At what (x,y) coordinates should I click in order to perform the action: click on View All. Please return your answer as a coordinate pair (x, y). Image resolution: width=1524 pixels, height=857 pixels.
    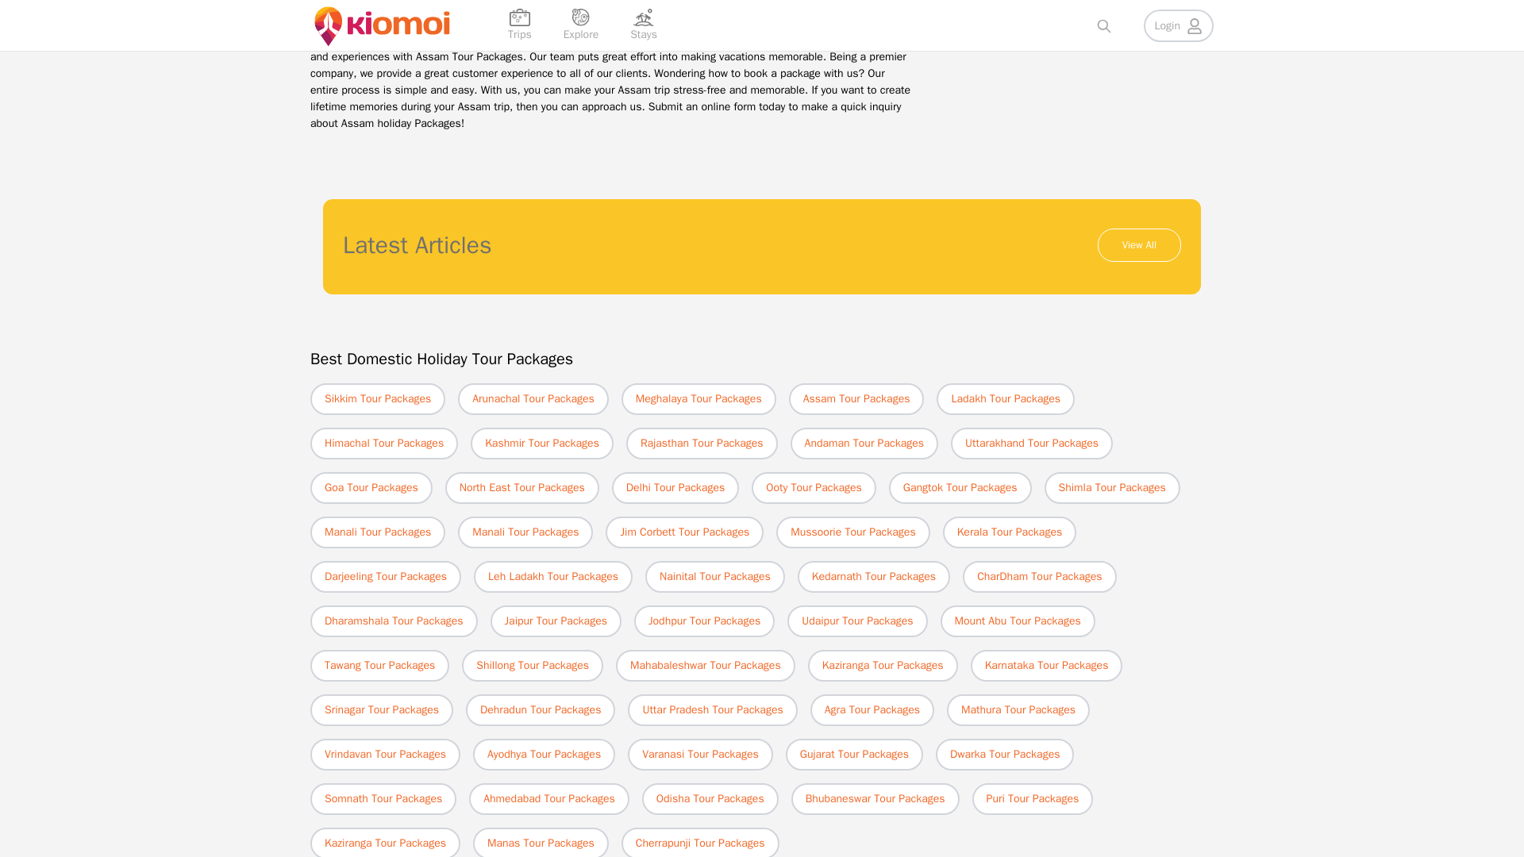
    Looking at the image, I should click on (1139, 245).